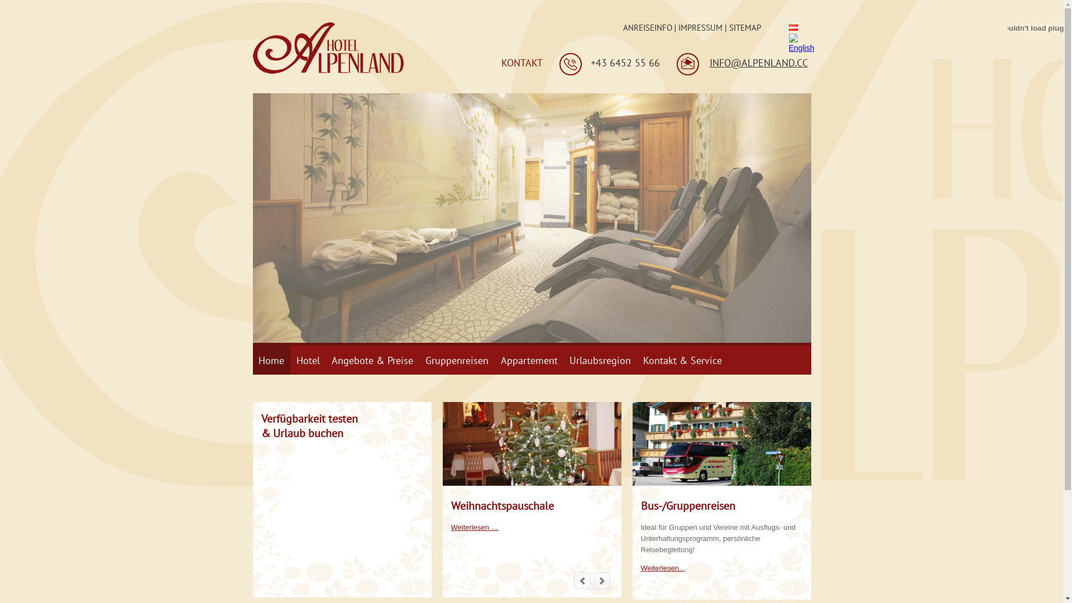 The image size is (1072, 603). I want to click on ANREISEINFO, so click(648, 28).